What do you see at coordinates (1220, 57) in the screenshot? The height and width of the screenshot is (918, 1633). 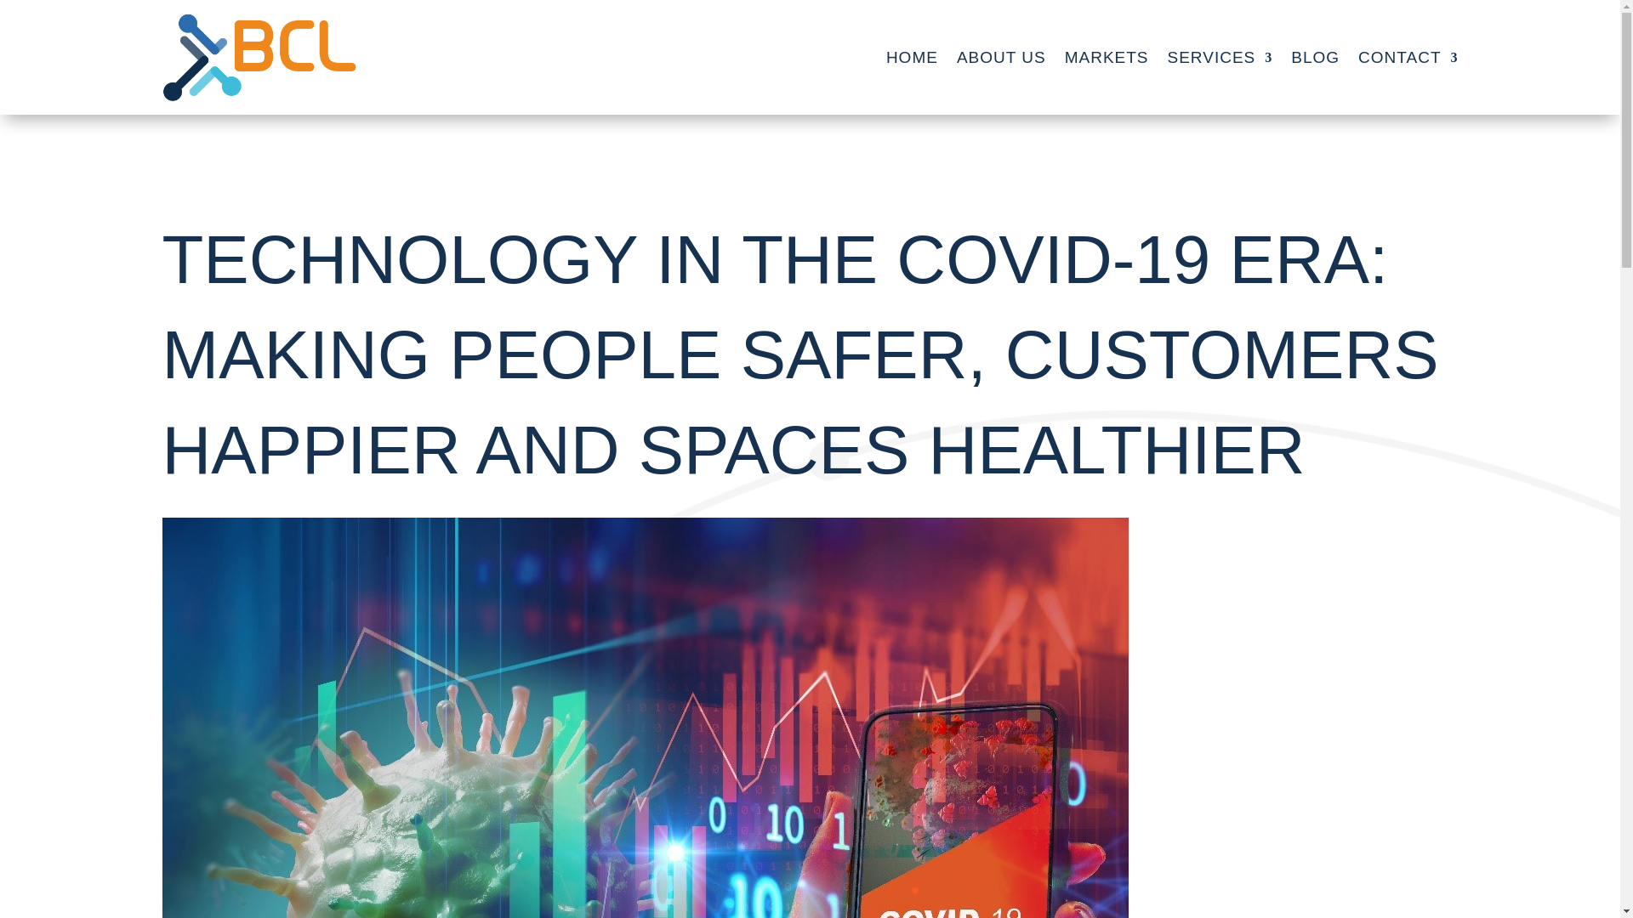 I see `SERVICES` at bounding box center [1220, 57].